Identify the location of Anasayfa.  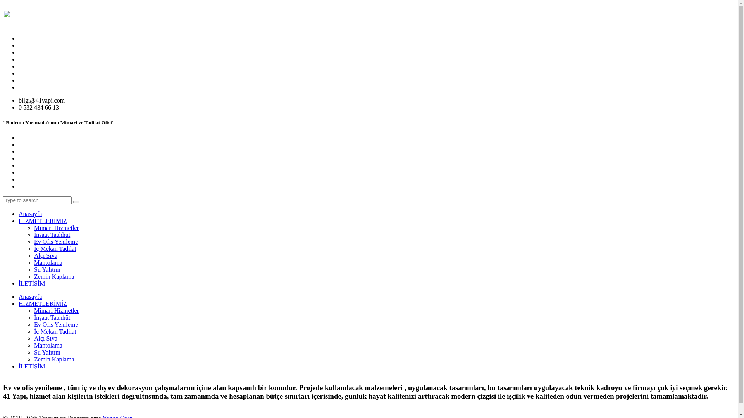
(30, 296).